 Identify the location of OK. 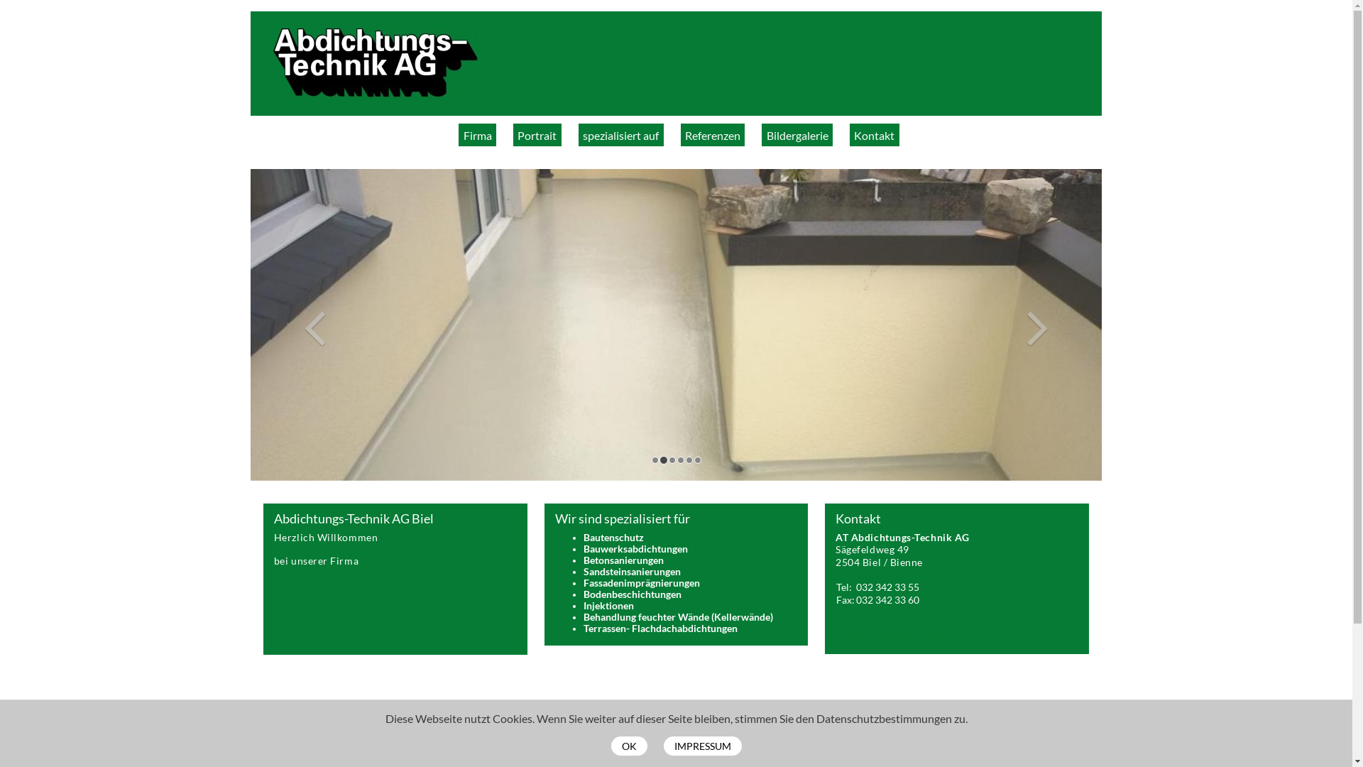
(629, 746).